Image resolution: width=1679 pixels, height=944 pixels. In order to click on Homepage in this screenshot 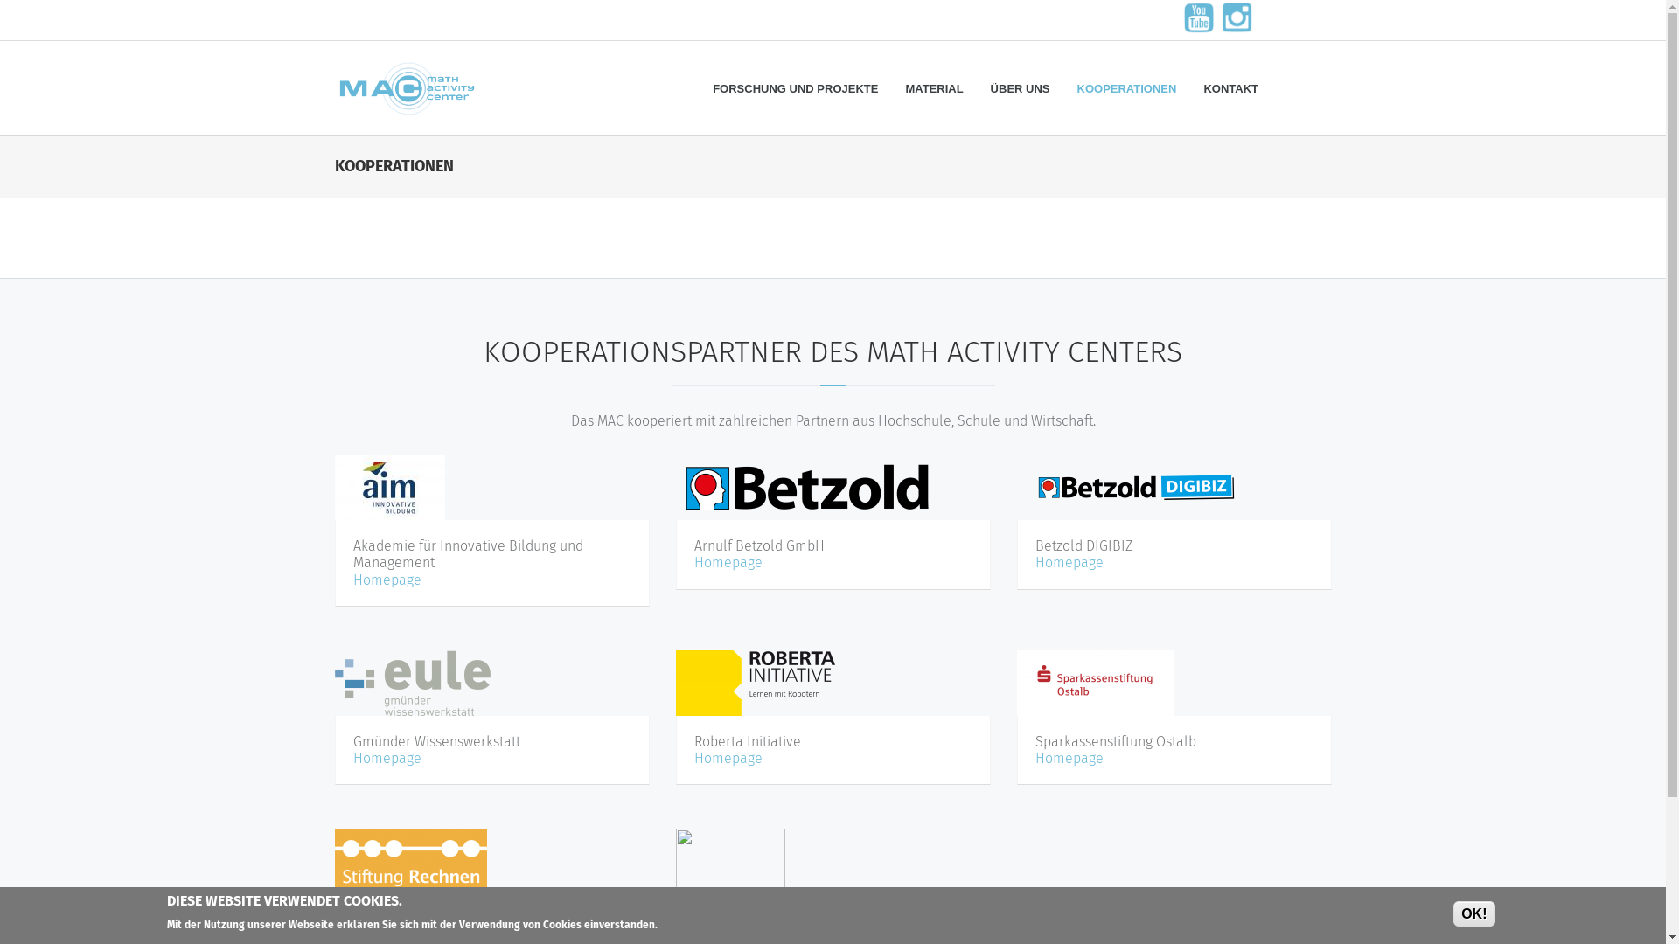, I will do `click(387, 580)`.